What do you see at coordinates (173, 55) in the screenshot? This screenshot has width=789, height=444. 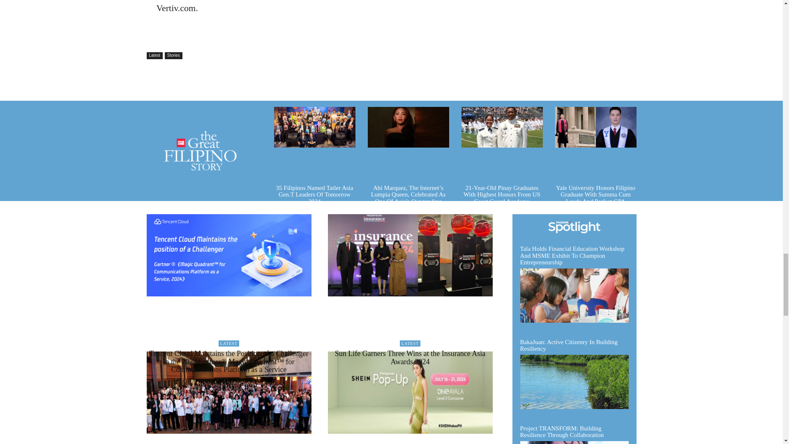 I see `Stories` at bounding box center [173, 55].